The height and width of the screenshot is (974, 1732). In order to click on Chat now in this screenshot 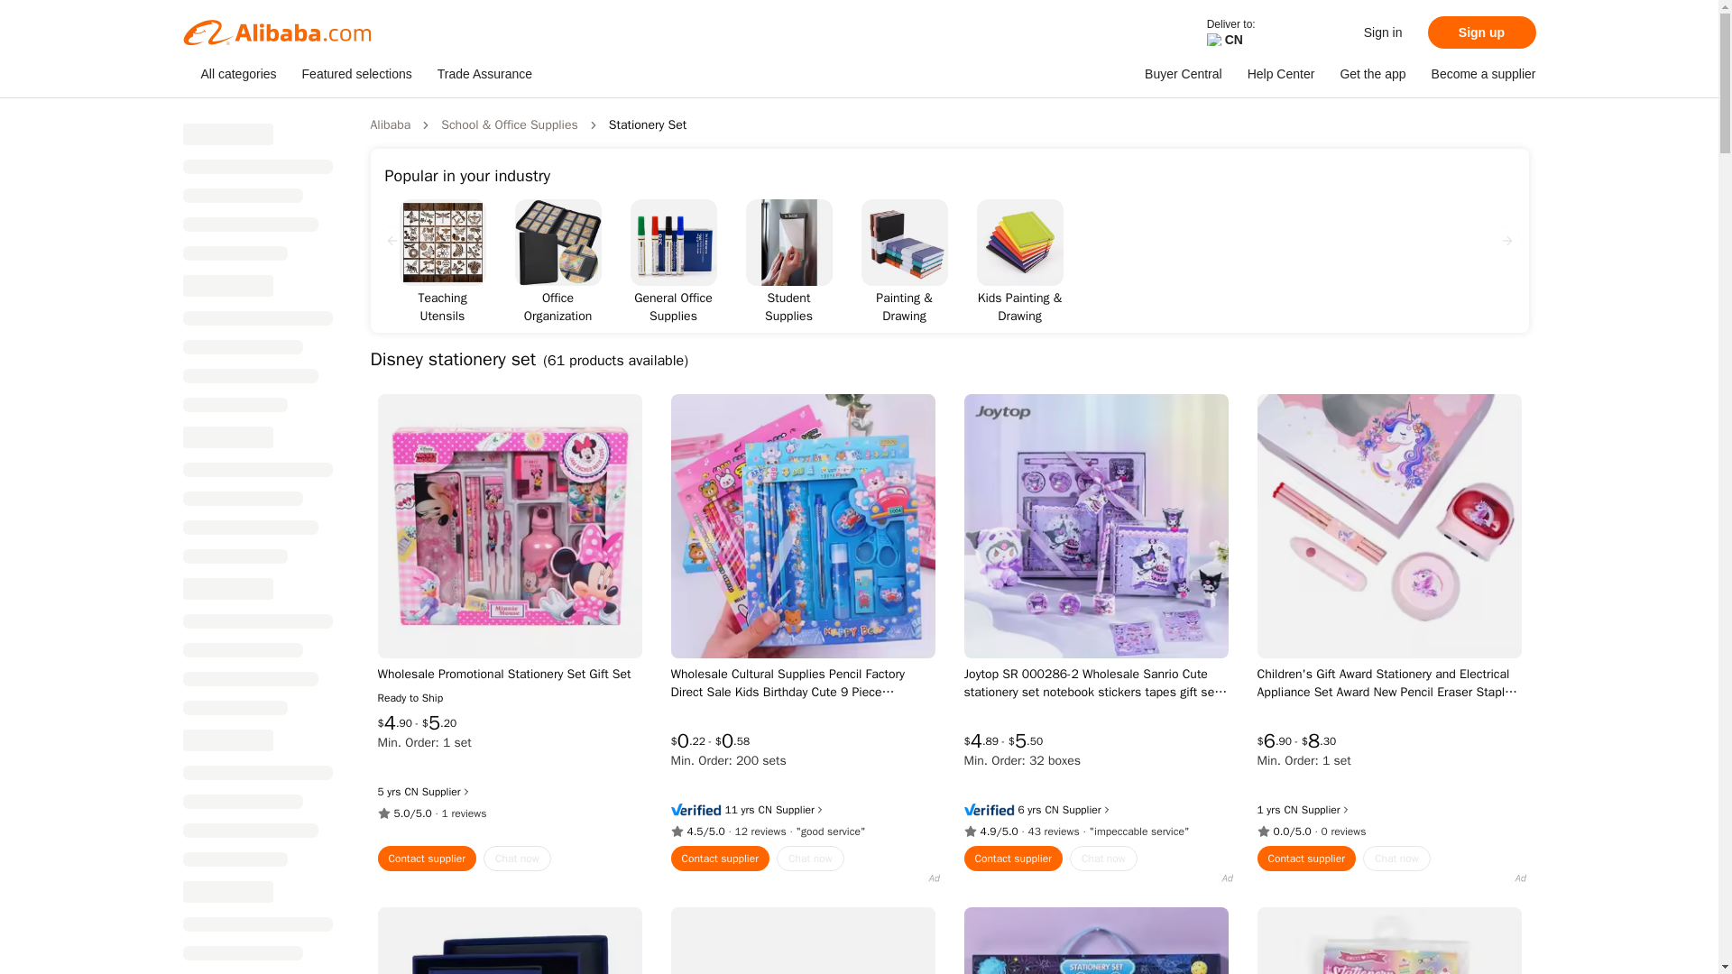, I will do `click(516, 859)`.